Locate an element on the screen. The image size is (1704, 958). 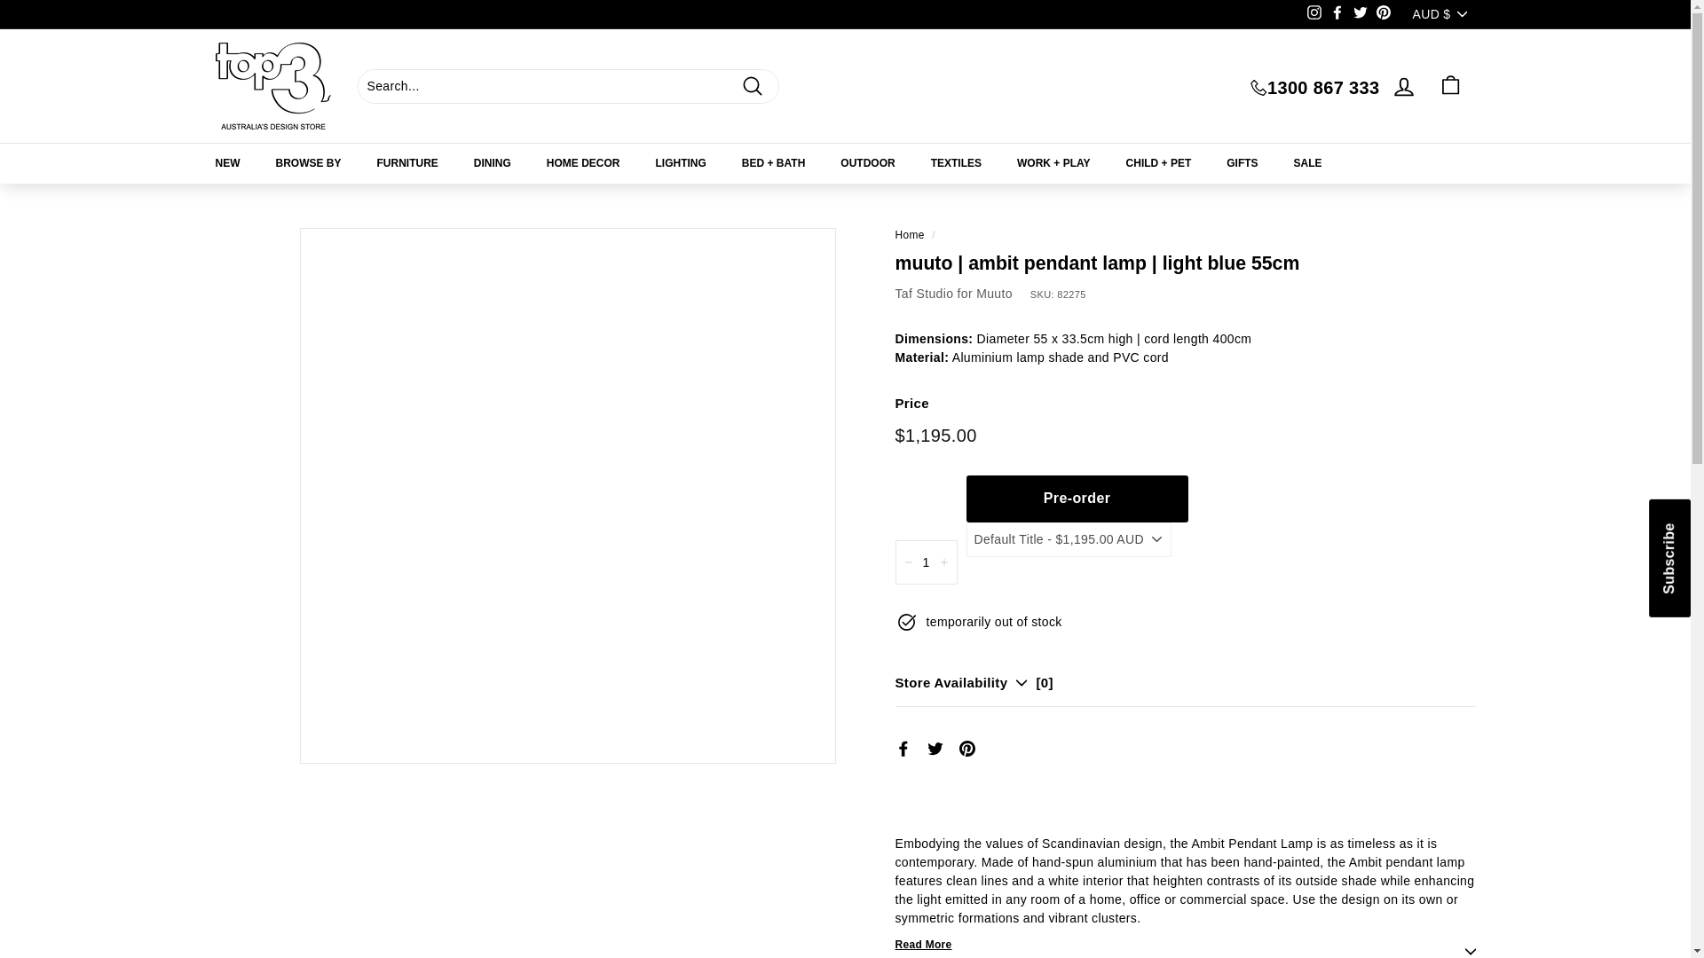
1 is located at coordinates (925, 562).